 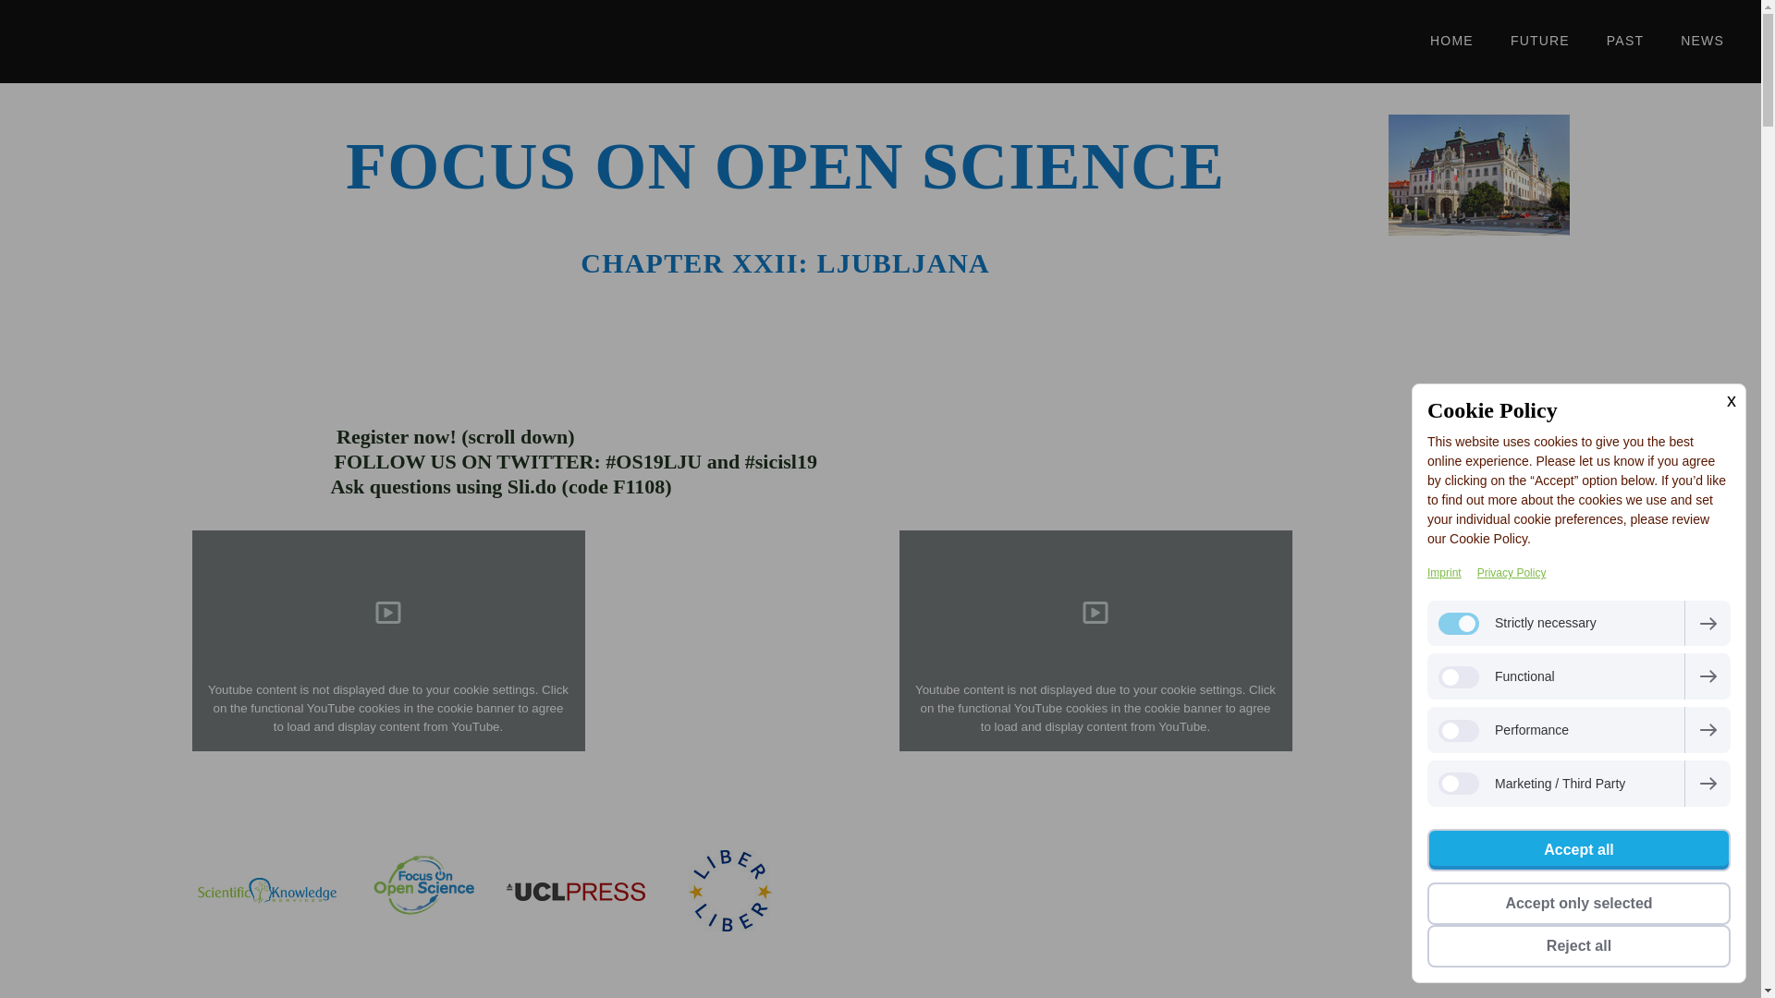 I want to click on PAST, so click(x=1624, y=41).